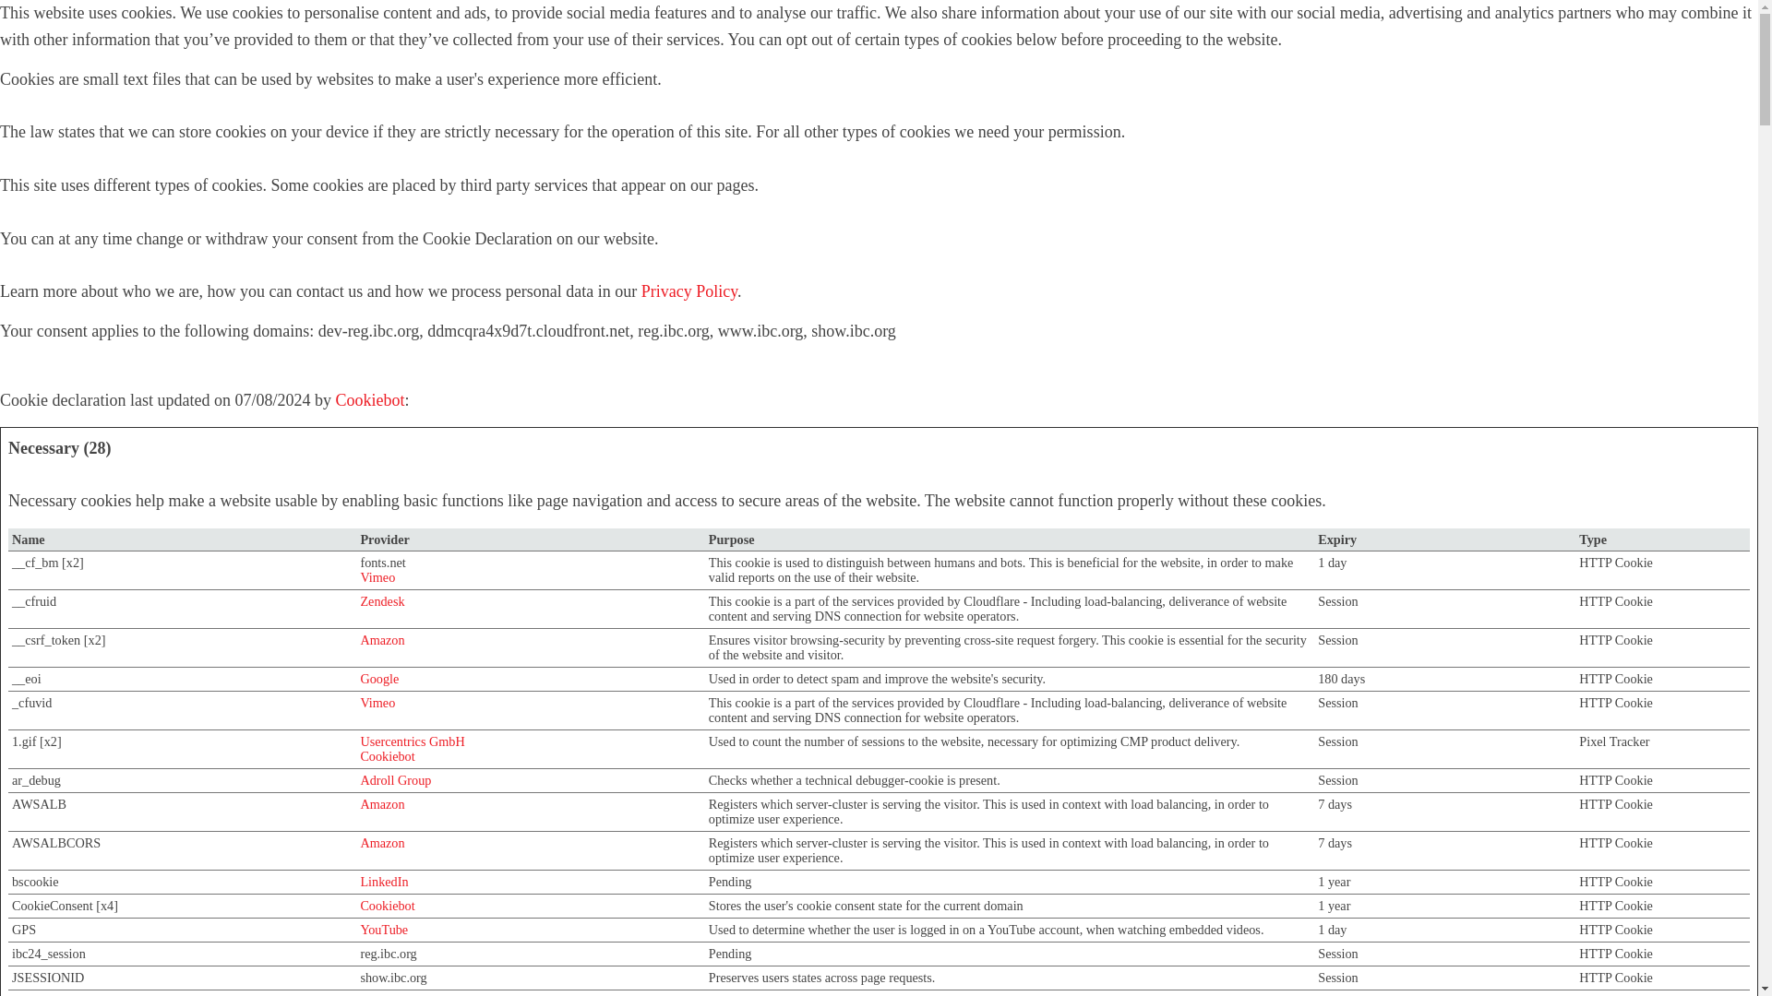  Describe the element at coordinates (383, 930) in the screenshot. I see `YouTube's privacy policy` at that location.